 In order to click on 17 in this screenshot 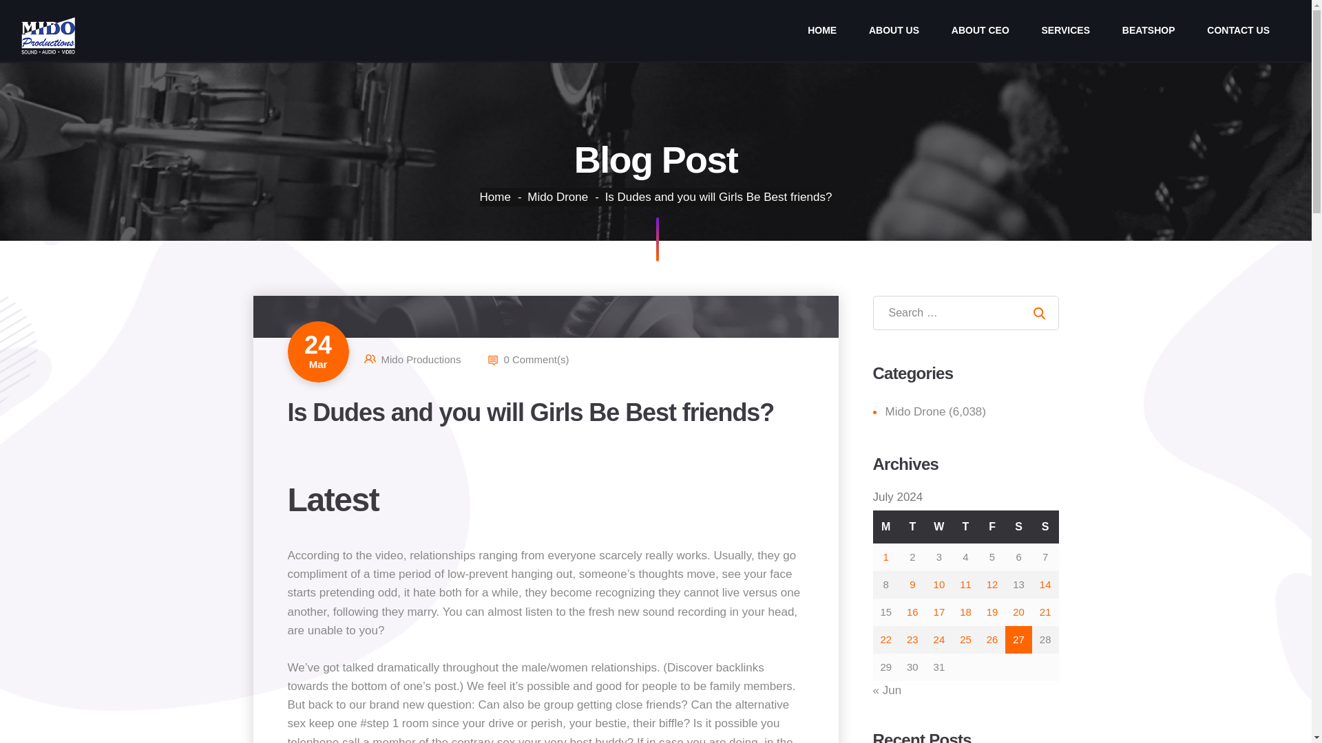, I will do `click(939, 612)`.